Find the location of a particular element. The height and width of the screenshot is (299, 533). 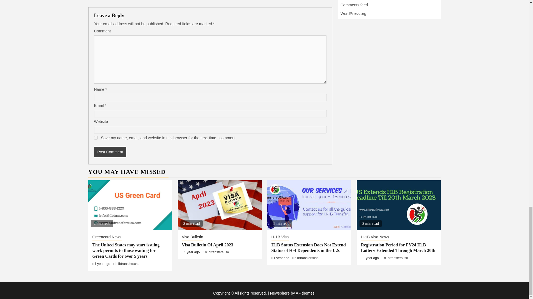

Post Comment is located at coordinates (110, 152).